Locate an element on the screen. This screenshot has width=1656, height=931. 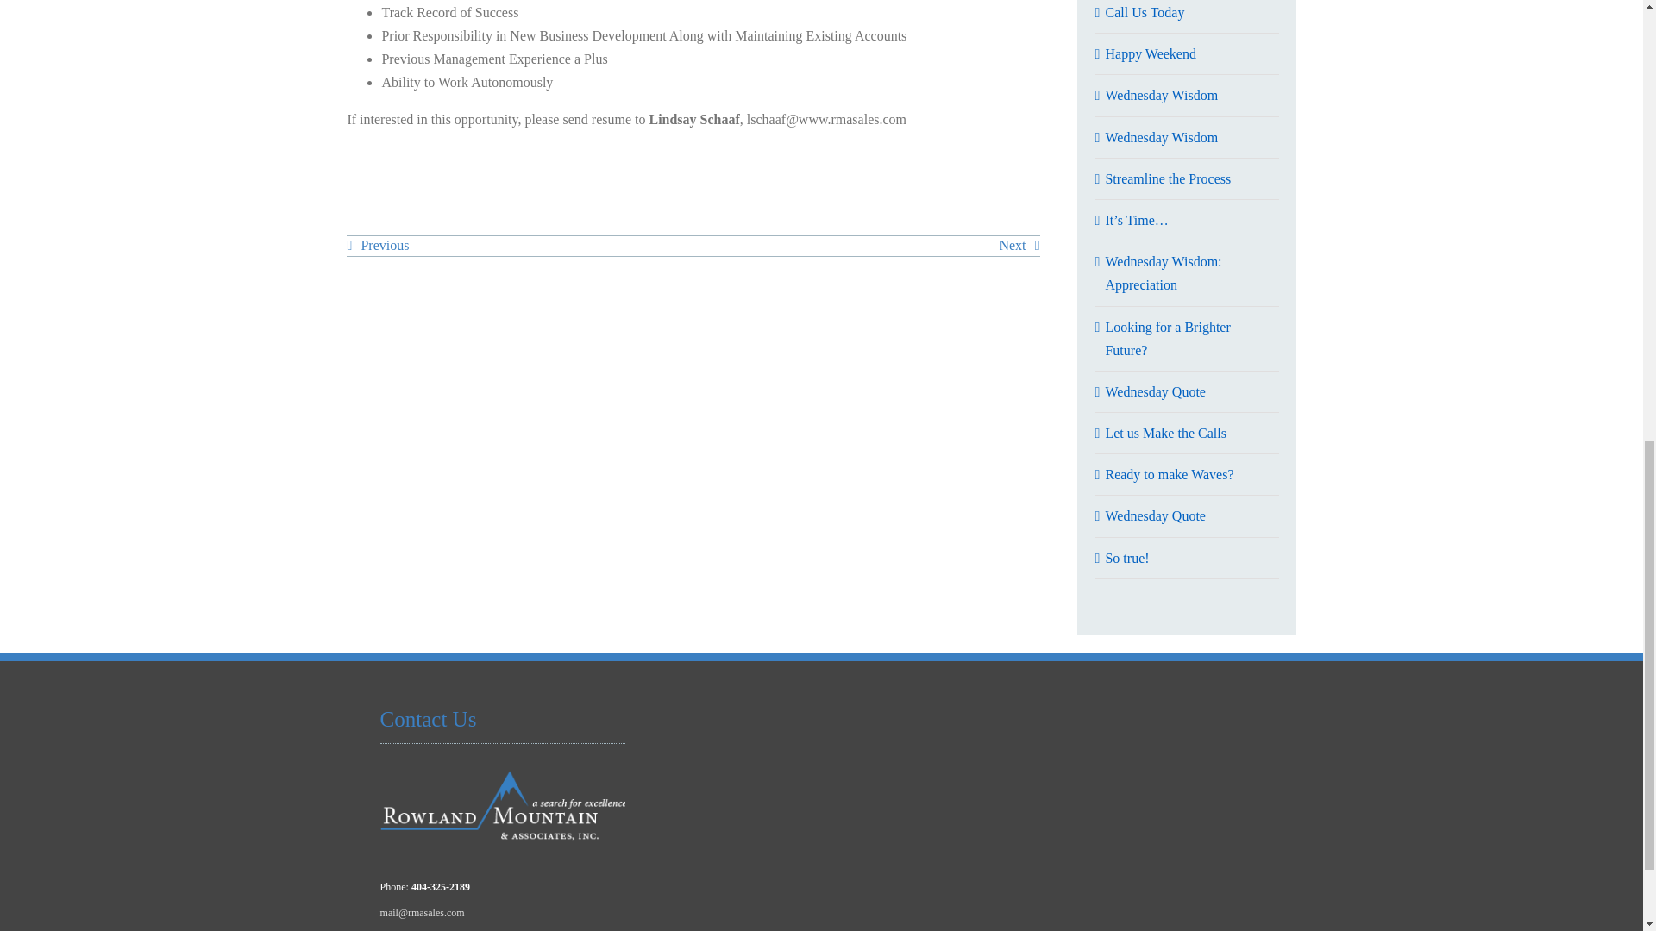
Call Us Today is located at coordinates (1144, 12).